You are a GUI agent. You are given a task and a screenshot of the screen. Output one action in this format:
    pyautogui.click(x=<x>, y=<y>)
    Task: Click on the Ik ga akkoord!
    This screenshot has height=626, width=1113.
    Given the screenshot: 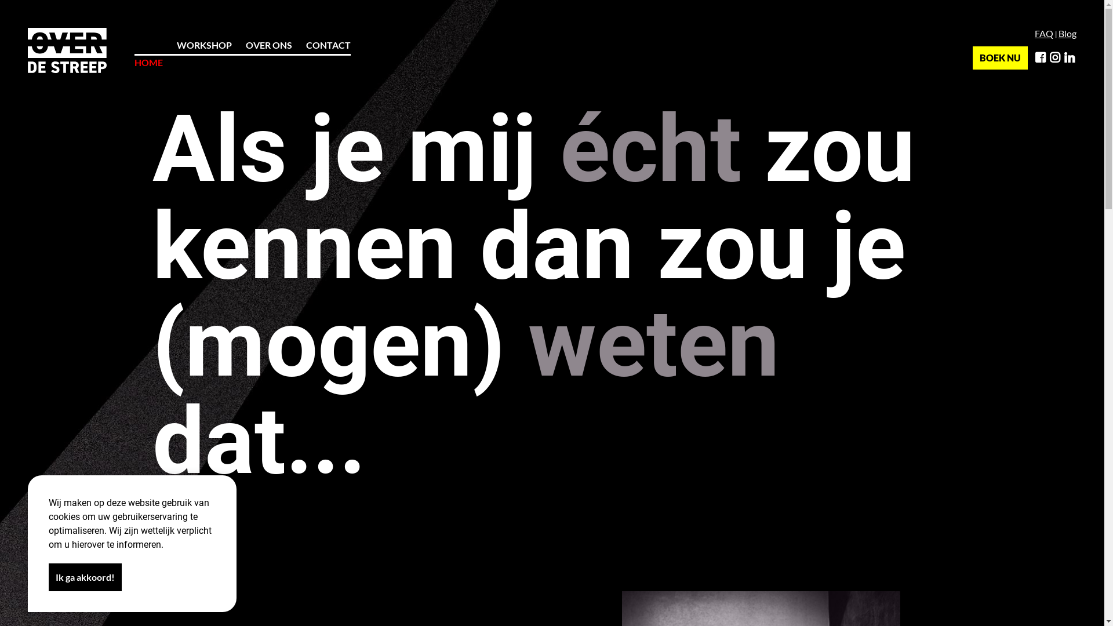 What is the action you would take?
    pyautogui.click(x=85, y=577)
    